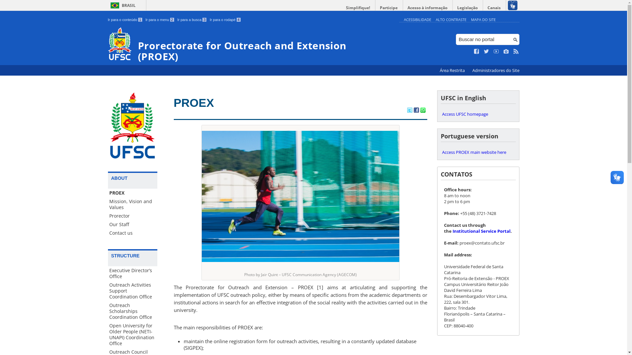 The width and height of the screenshot is (632, 355). I want to click on Siga no Twitter, so click(487, 52).